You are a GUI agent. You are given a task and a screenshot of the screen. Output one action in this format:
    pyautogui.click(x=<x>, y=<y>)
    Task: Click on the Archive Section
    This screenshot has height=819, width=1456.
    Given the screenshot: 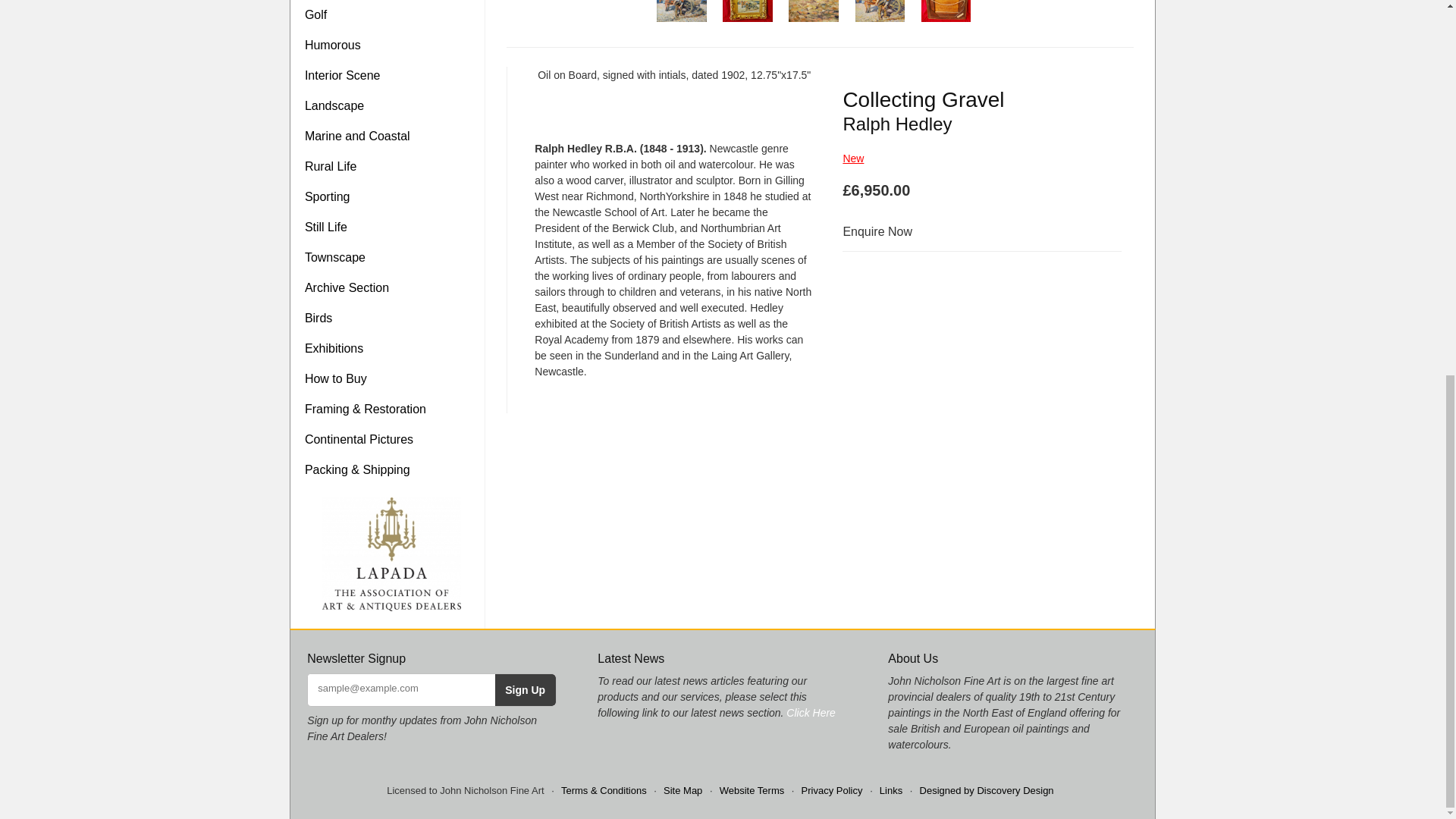 What is the action you would take?
    pyautogui.click(x=391, y=287)
    